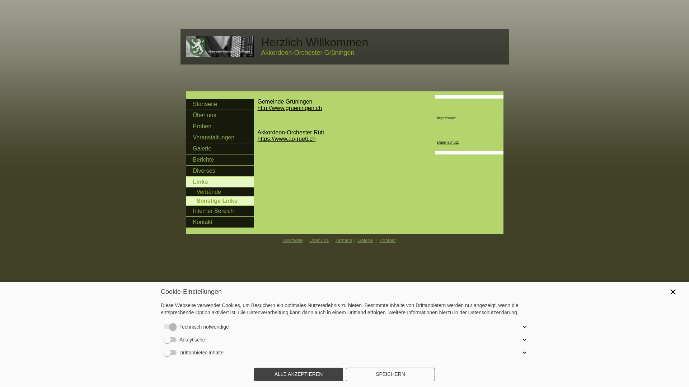 The width and height of the screenshot is (689, 387). What do you see at coordinates (220, 149) in the screenshot?
I see `Galerie` at bounding box center [220, 149].